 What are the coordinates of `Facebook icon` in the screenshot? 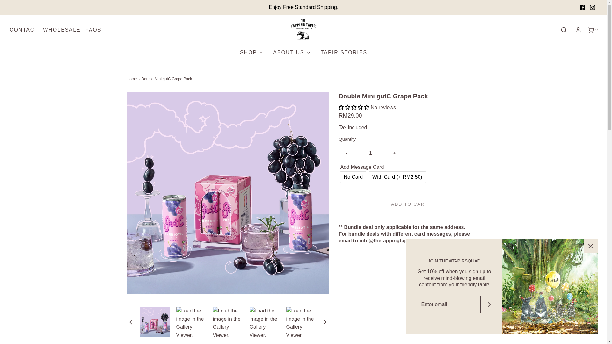 It's located at (582, 7).